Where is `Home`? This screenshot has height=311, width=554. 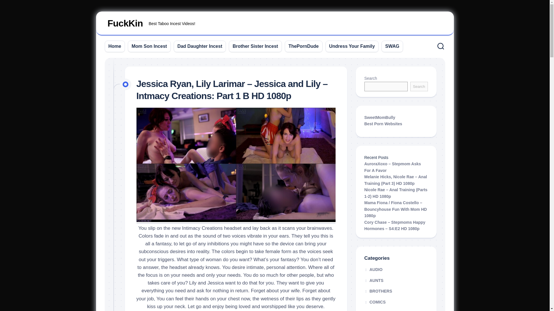
Home is located at coordinates (149, 46).